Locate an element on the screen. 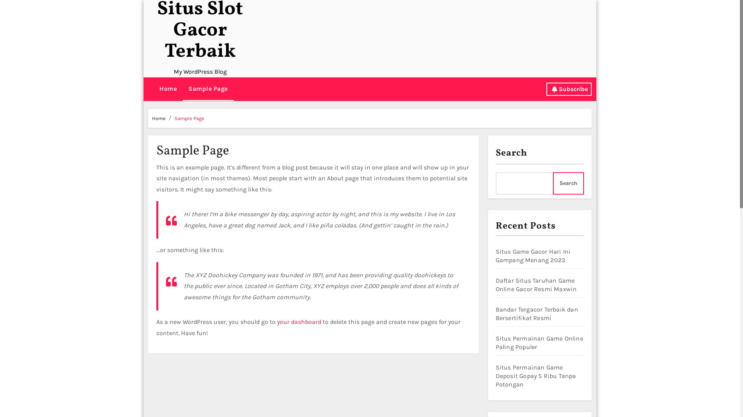 Image resolution: width=743 pixels, height=417 pixels. Situs Game Gacor Hari Ini Gampang Menang 2023 is located at coordinates (533, 256).